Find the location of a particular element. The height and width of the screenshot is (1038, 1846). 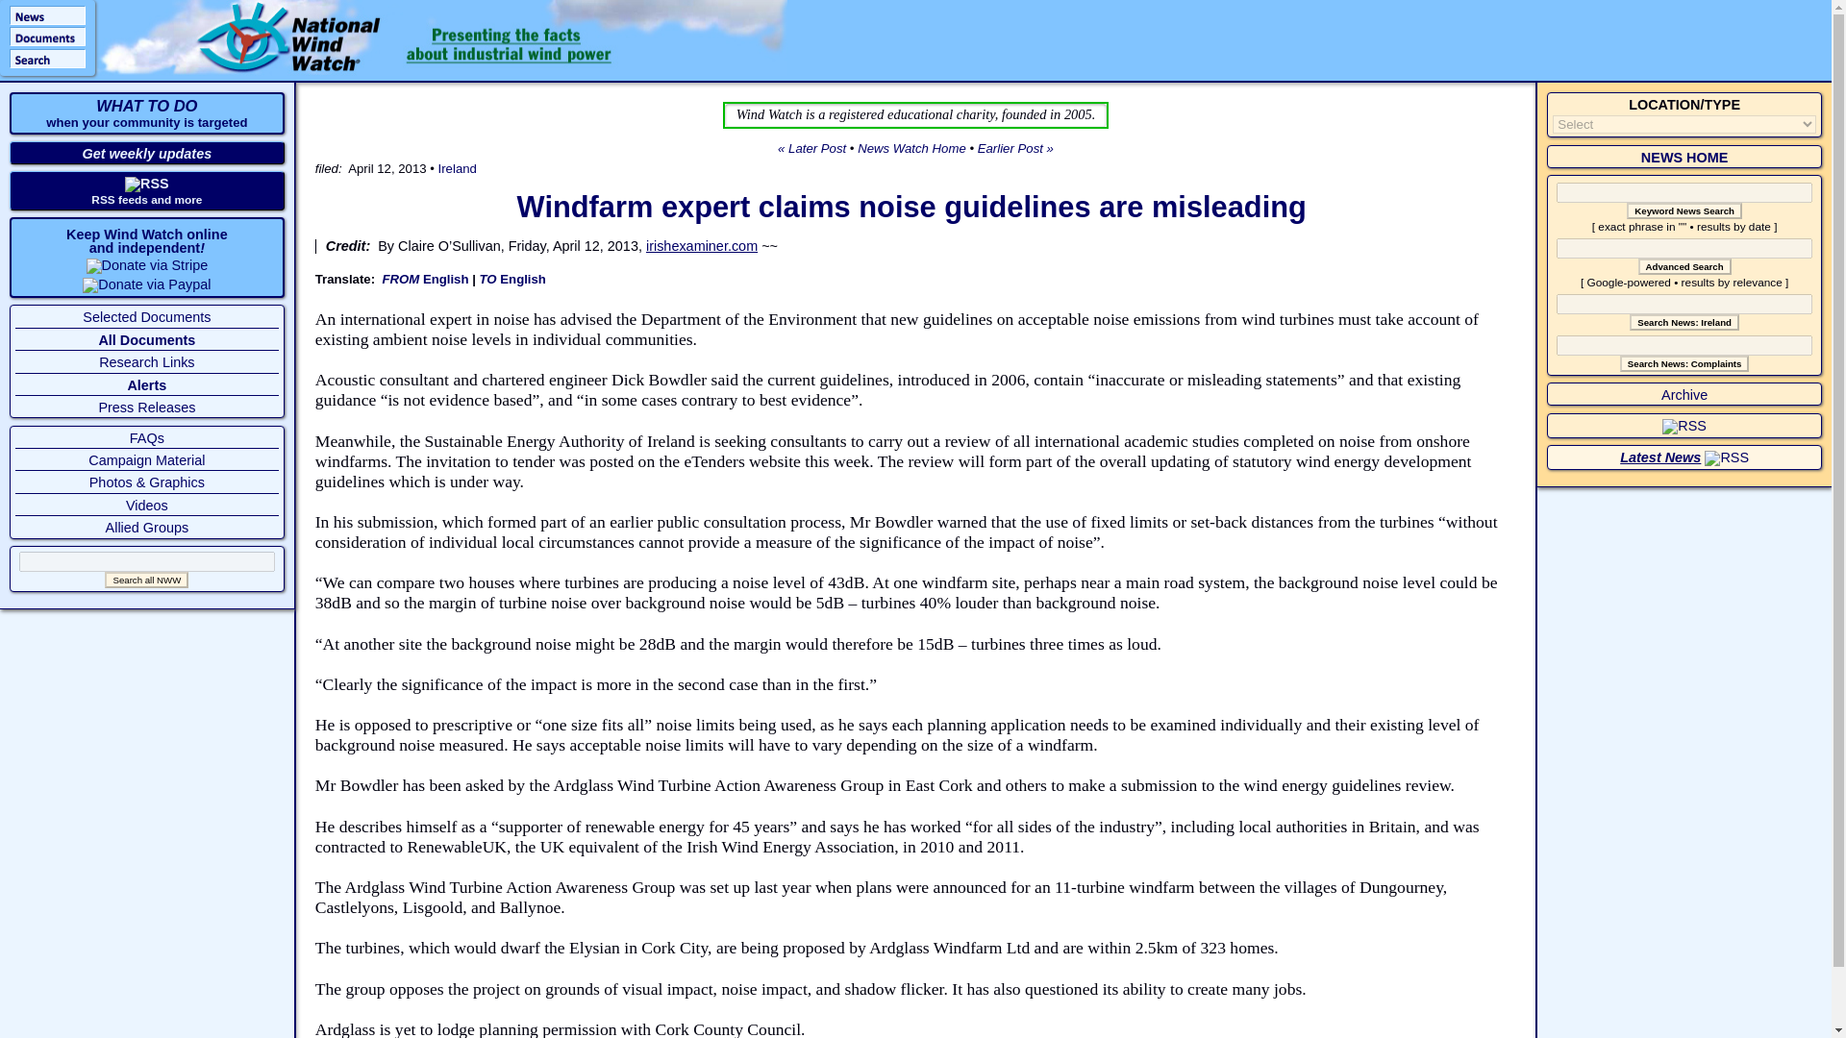

Search News: Ireland is located at coordinates (1684, 323).